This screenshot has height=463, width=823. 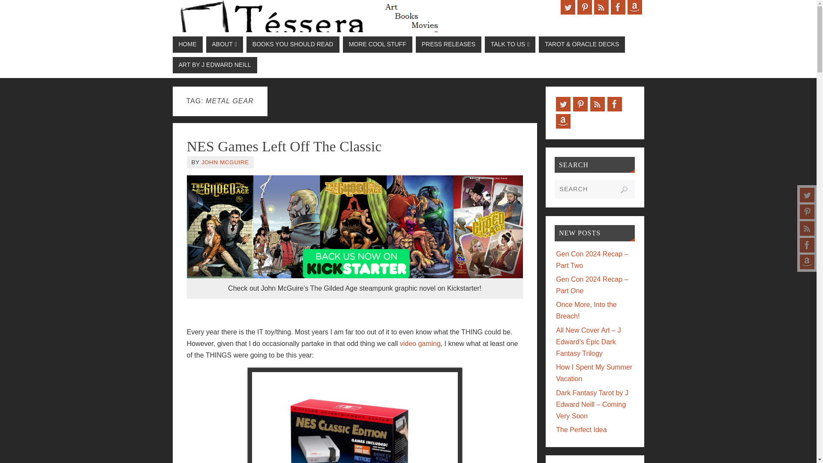 What do you see at coordinates (377, 45) in the screenshot?
I see `MORE COOL STUFF` at bounding box center [377, 45].